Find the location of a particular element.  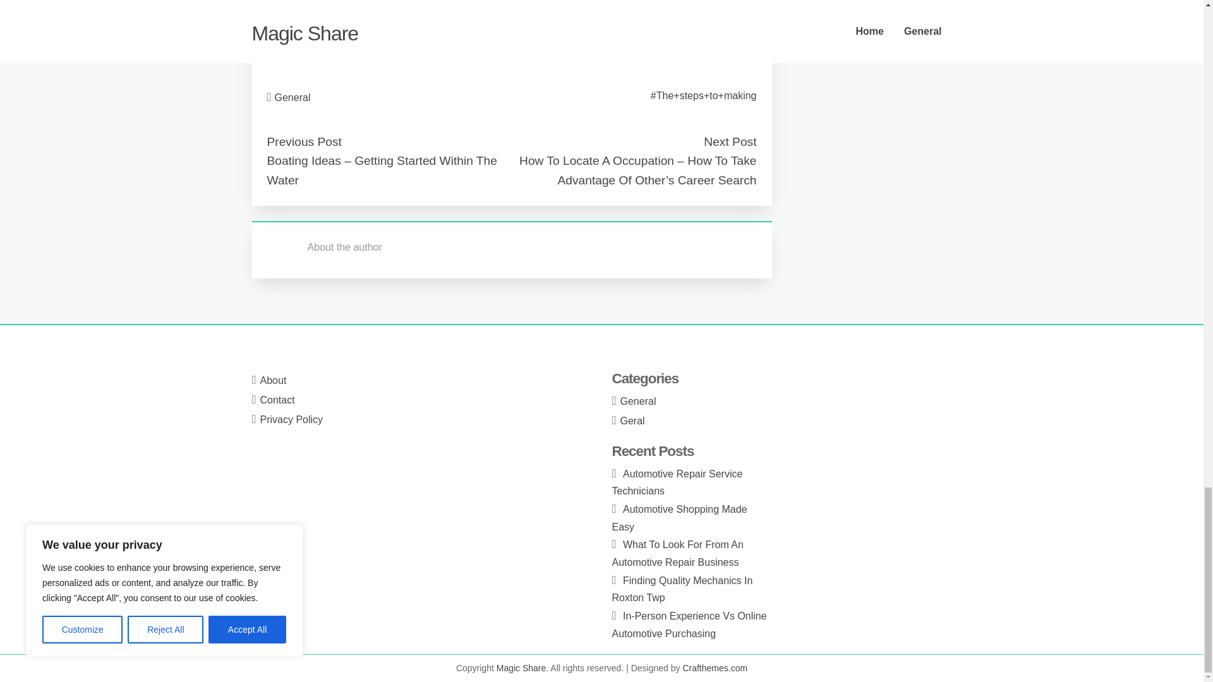

General is located at coordinates (293, 97).